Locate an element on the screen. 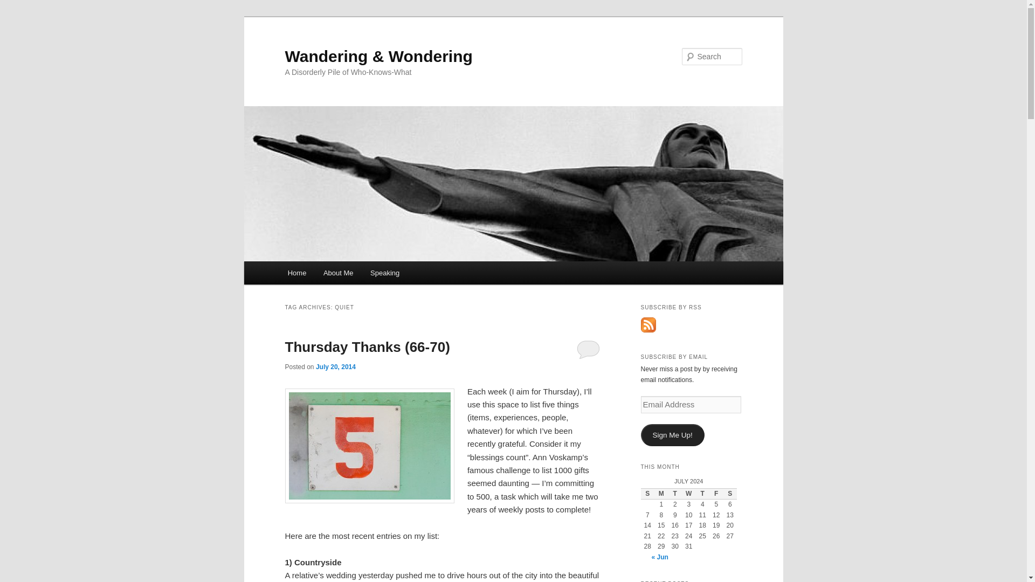  Search is located at coordinates (17, 6).